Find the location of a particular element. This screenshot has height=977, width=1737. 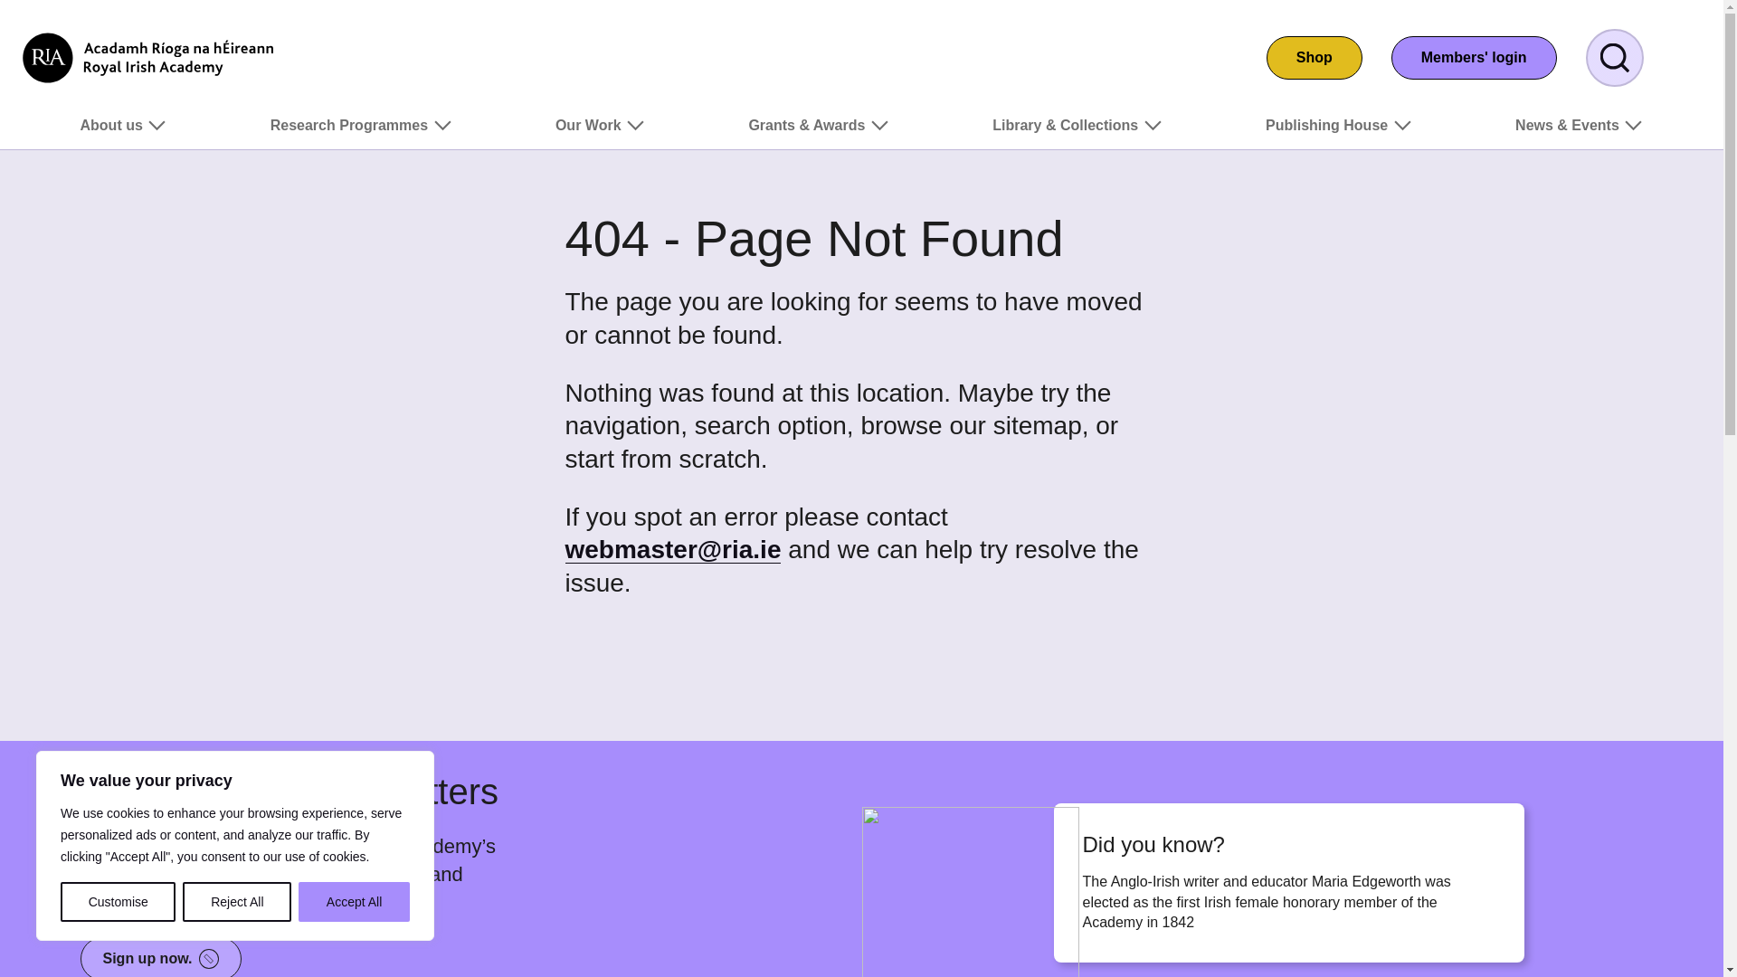

Royal Irish Academy is located at coordinates (148, 57).